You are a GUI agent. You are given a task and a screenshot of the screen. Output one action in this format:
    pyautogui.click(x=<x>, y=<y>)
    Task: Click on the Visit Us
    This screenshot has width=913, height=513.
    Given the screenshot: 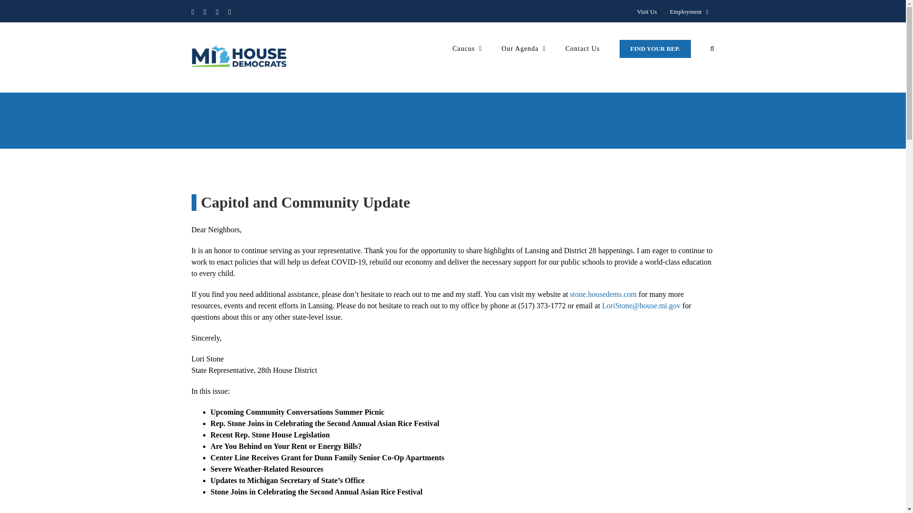 What is the action you would take?
    pyautogui.click(x=647, y=12)
    